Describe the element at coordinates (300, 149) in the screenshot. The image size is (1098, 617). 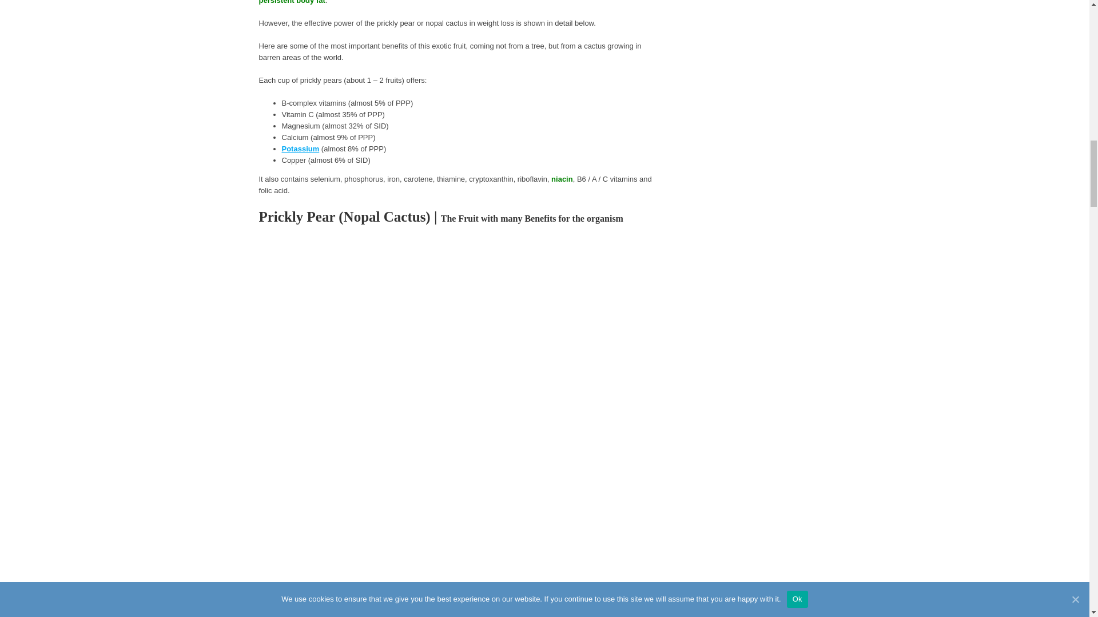
I see `Potassium` at that location.